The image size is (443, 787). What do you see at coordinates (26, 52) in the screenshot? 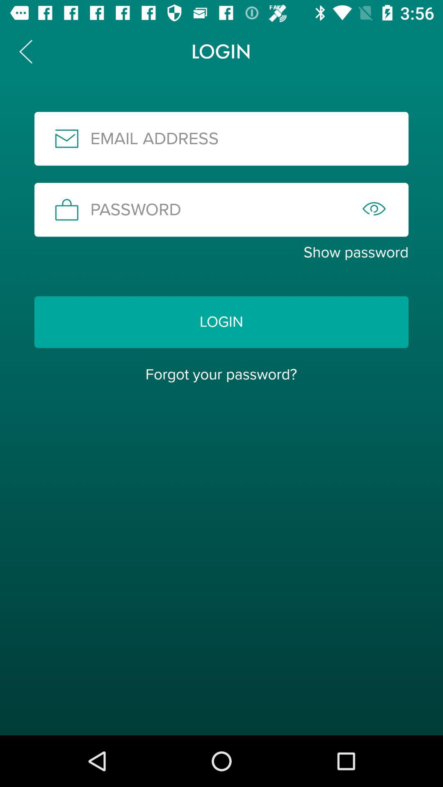
I see `back to previous page` at bounding box center [26, 52].